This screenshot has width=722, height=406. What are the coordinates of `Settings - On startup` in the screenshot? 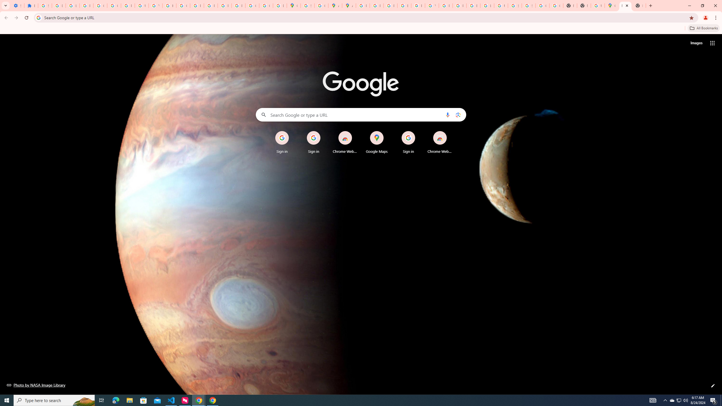 It's located at (17, 6).